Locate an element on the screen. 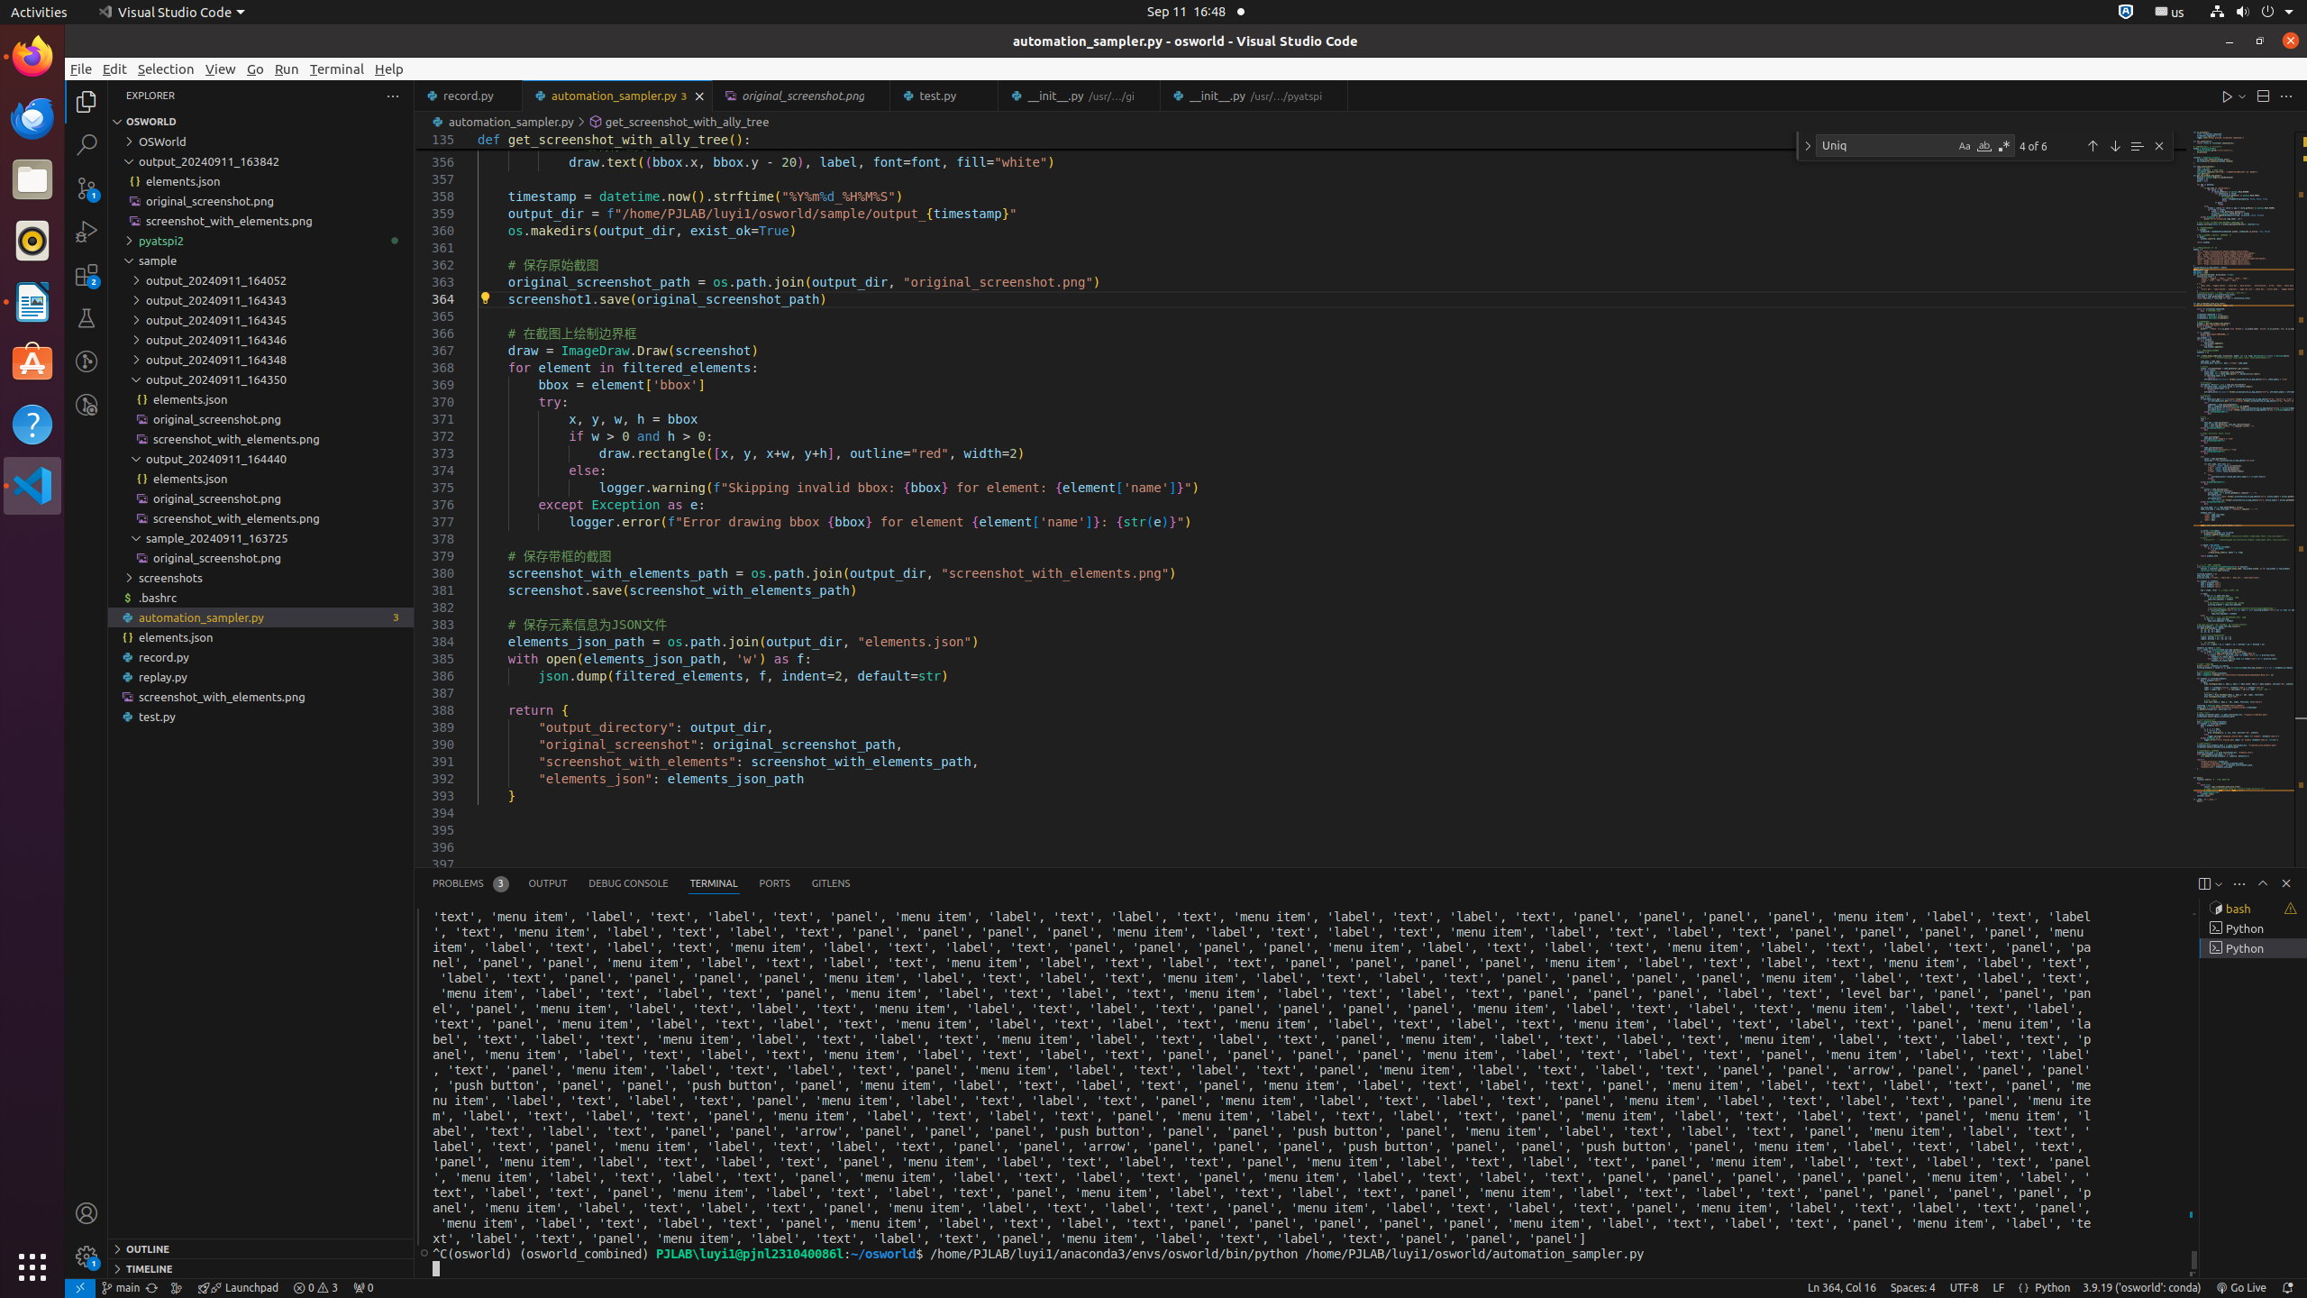  GitLens Inspect is located at coordinates (87, 405).